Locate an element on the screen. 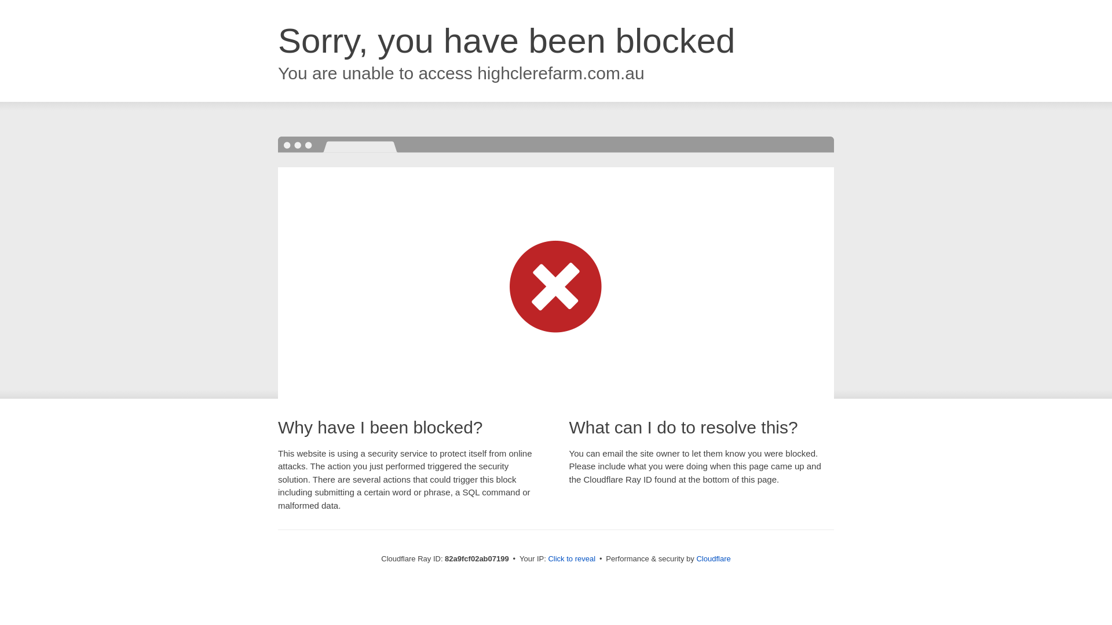  Cloudflare is located at coordinates (714, 559).